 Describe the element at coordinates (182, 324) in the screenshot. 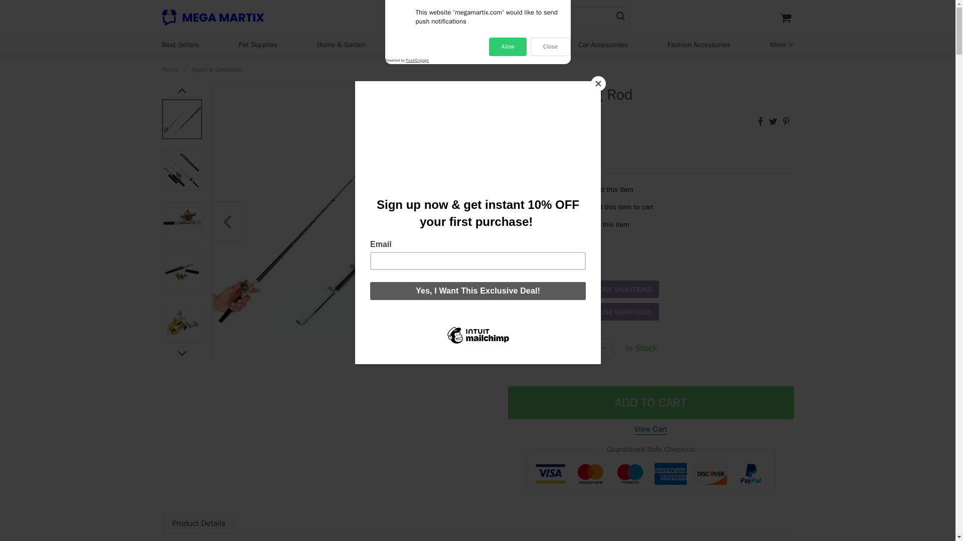

I see `4343-e6f0a4.jpg` at that location.